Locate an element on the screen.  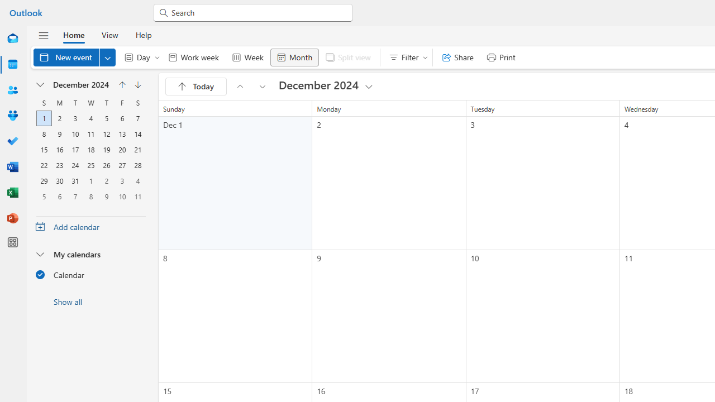
19, December, 2024 is located at coordinates (107, 150).